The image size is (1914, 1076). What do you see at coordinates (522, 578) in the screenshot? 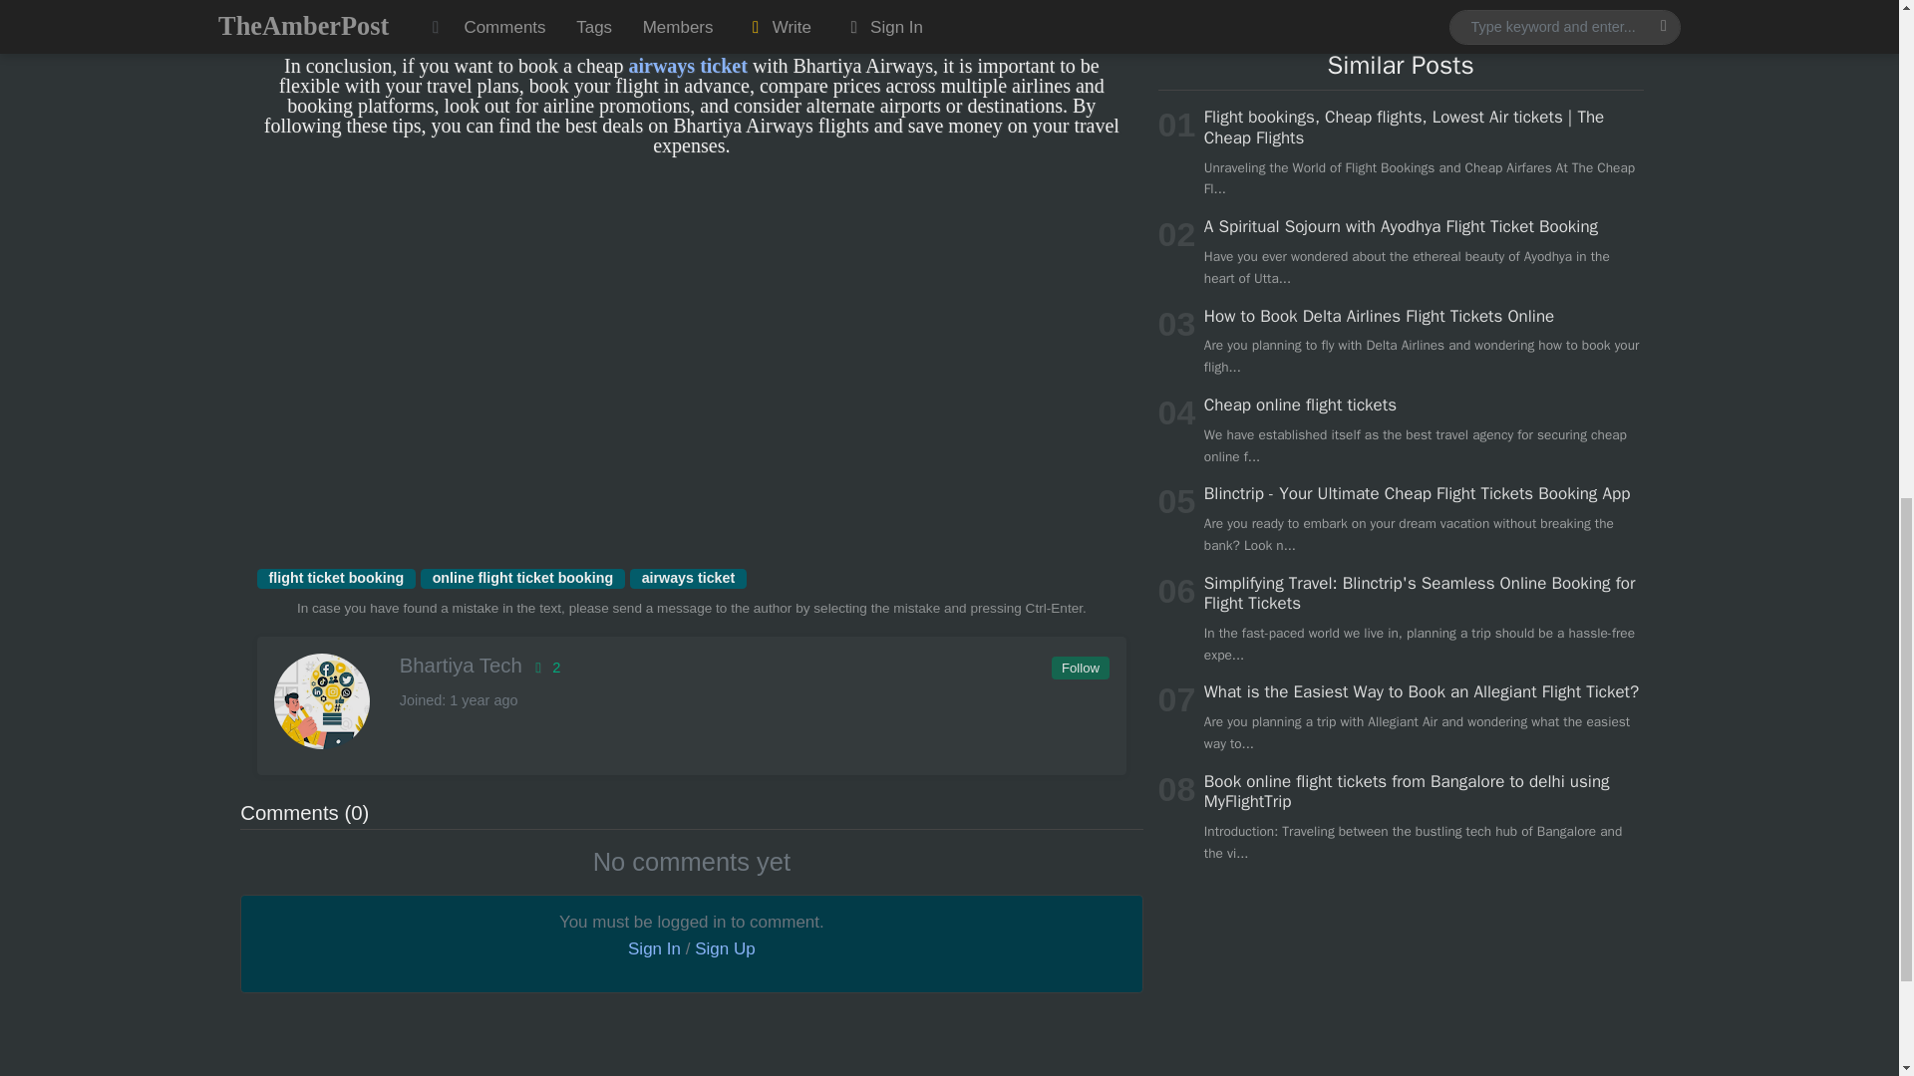
I see `online flight ticket booking` at bounding box center [522, 578].